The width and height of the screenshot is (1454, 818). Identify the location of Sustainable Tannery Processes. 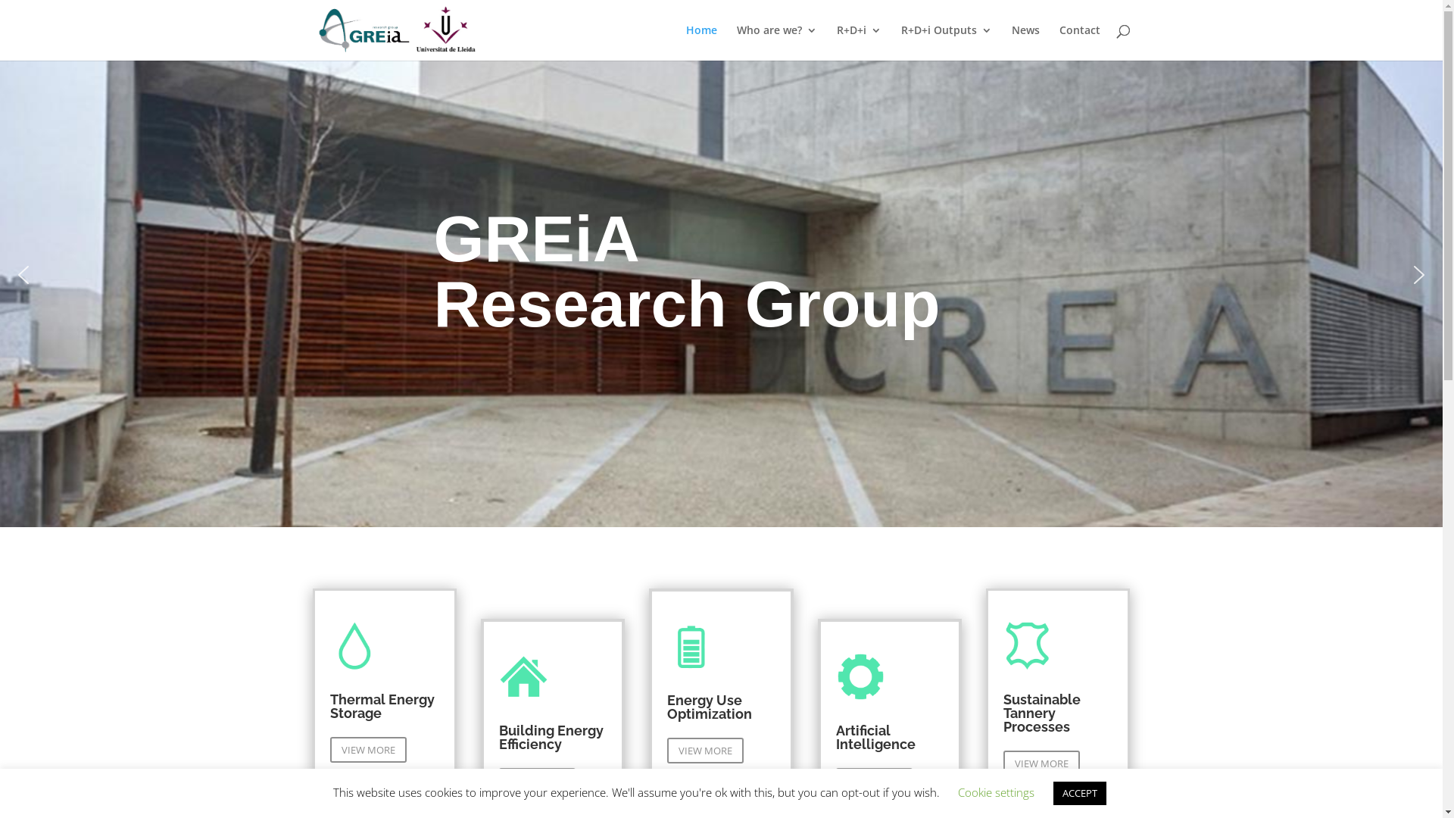
(1042, 713).